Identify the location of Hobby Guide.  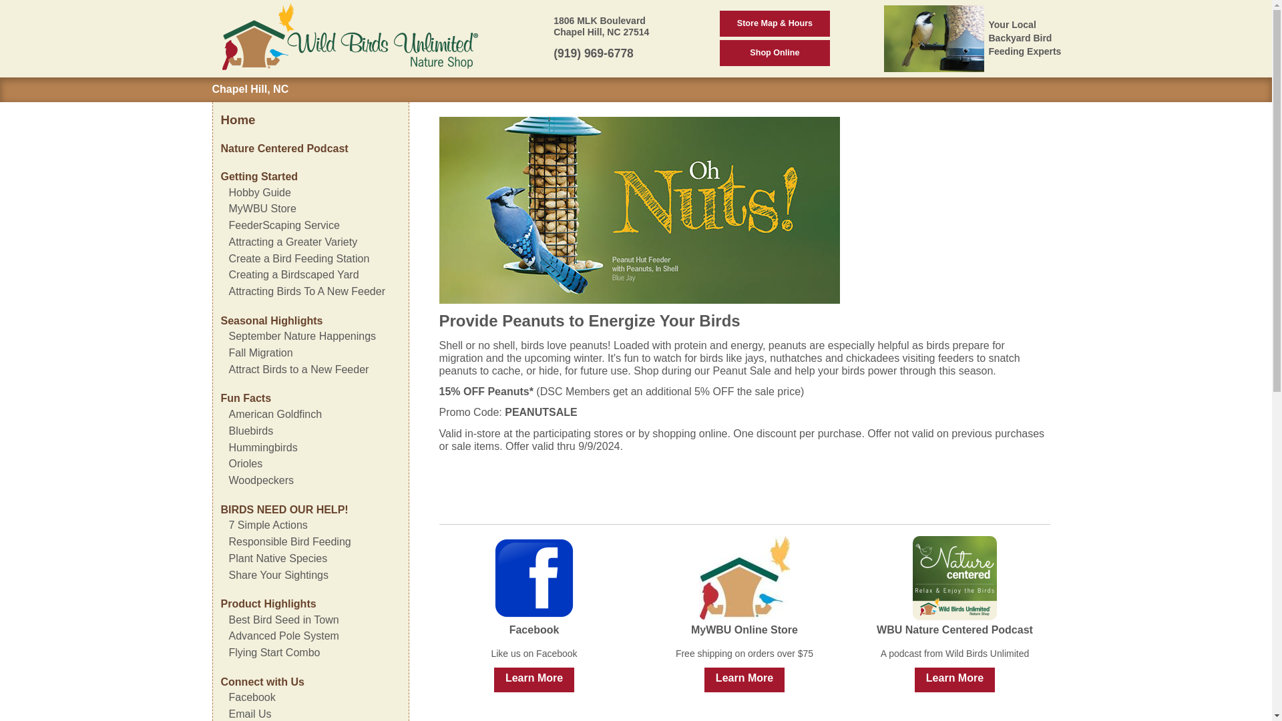
(259, 192).